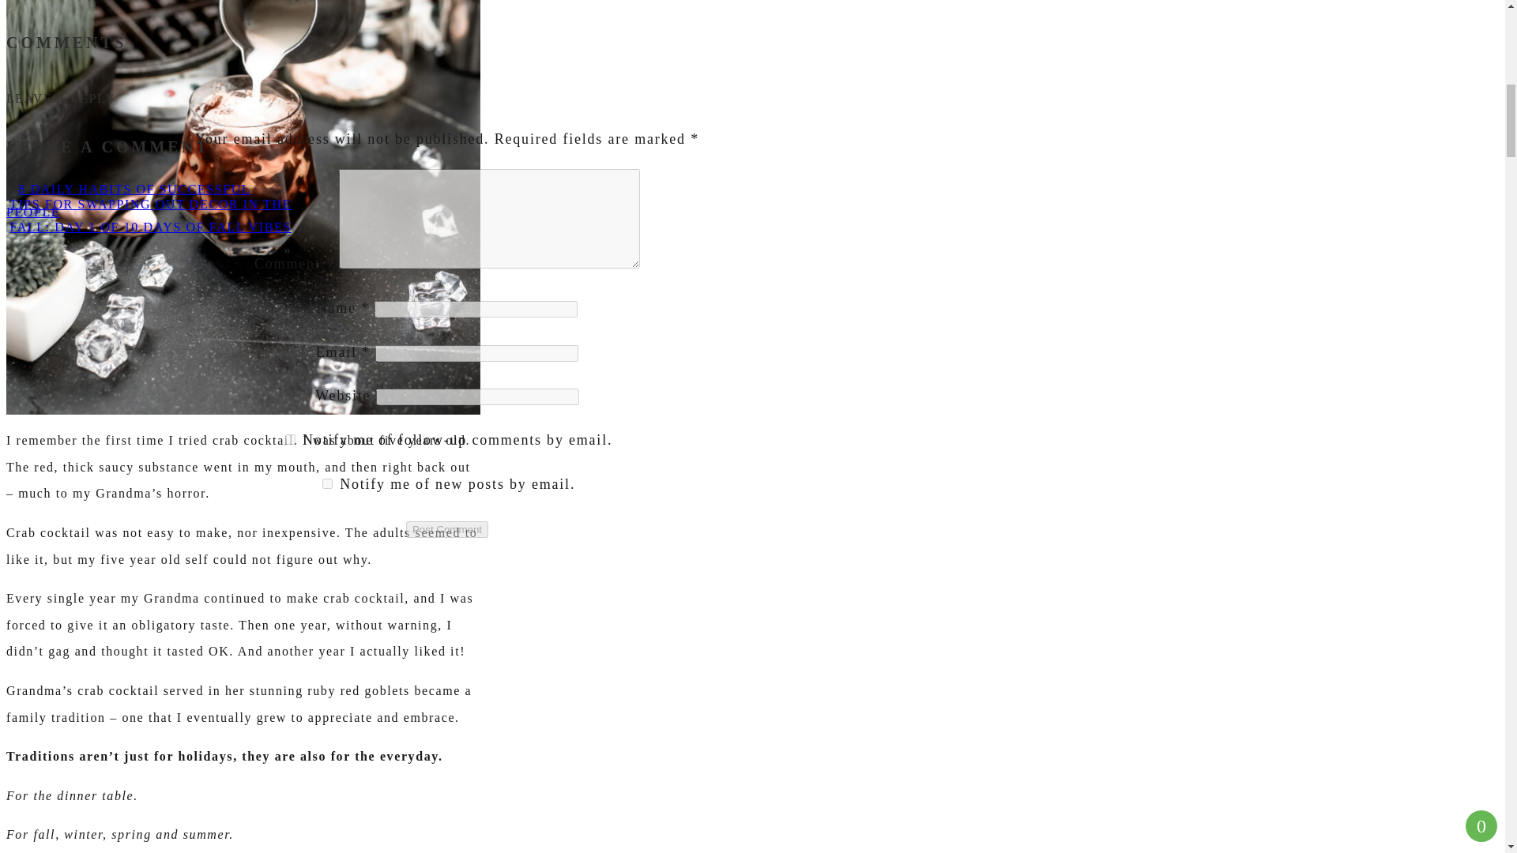 The width and height of the screenshot is (1517, 853). I want to click on 8 DAILY HABITS OF SUCCESSFUL PEOPLE, so click(128, 201).